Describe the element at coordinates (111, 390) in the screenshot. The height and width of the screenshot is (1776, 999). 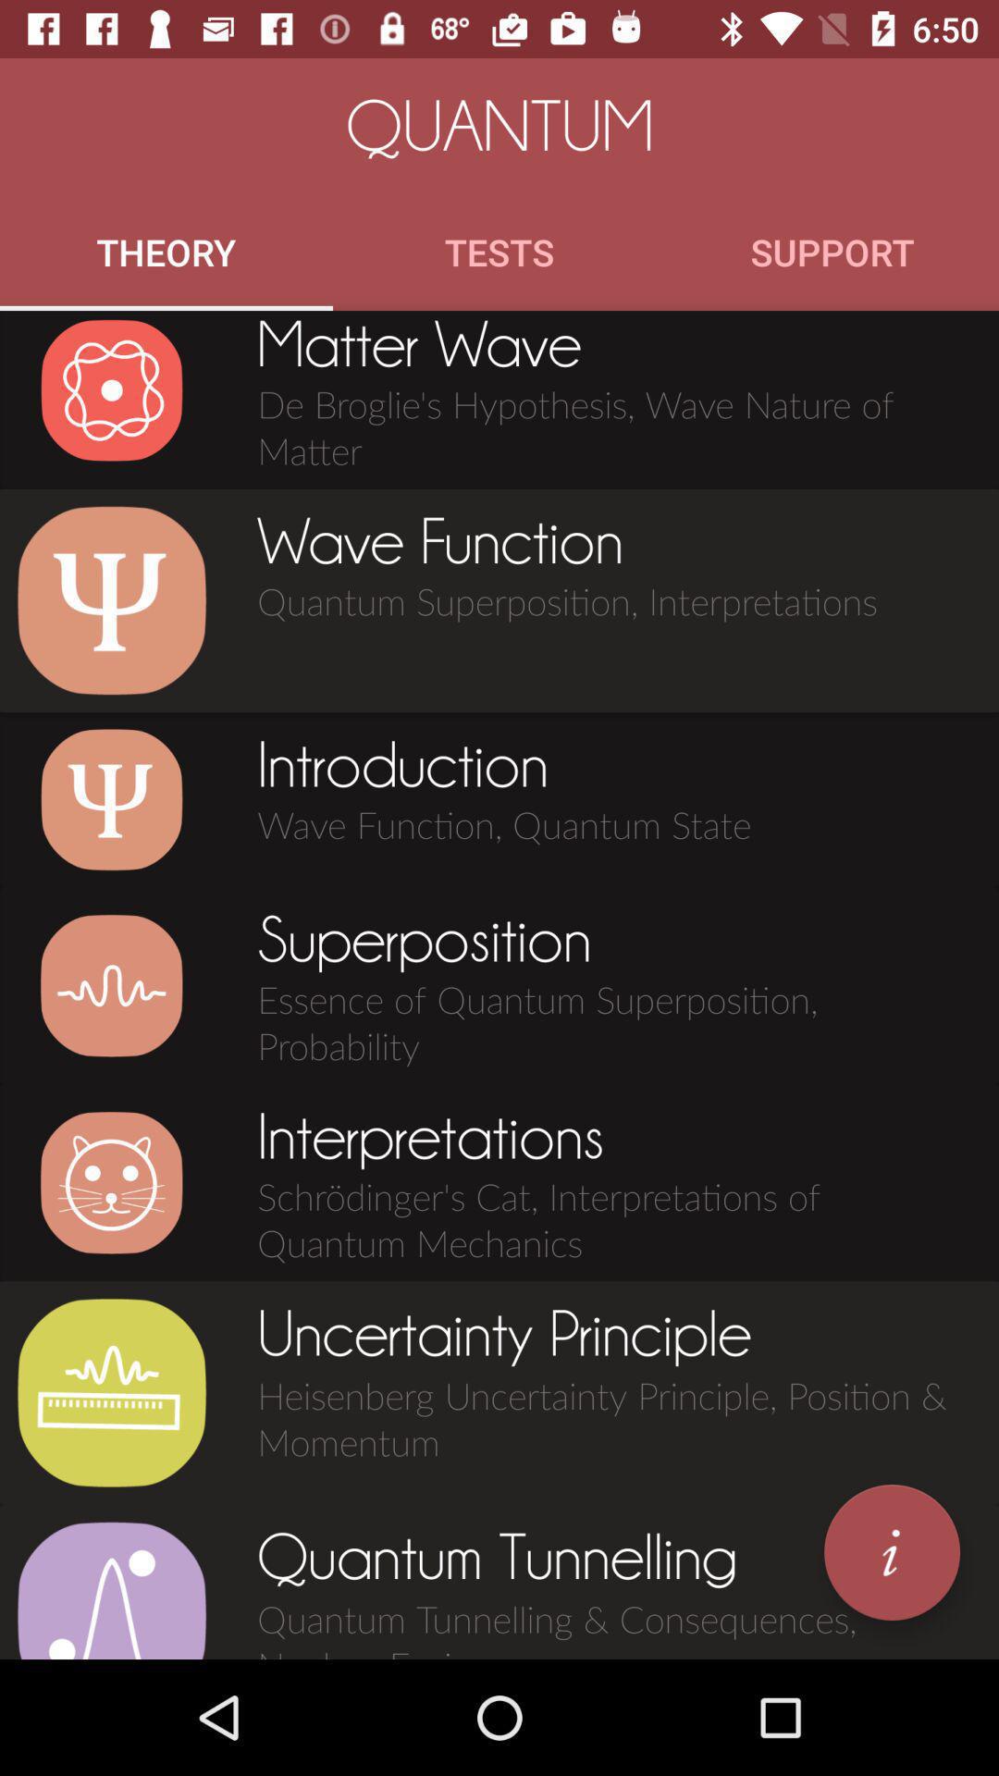
I see `matter wave` at that location.